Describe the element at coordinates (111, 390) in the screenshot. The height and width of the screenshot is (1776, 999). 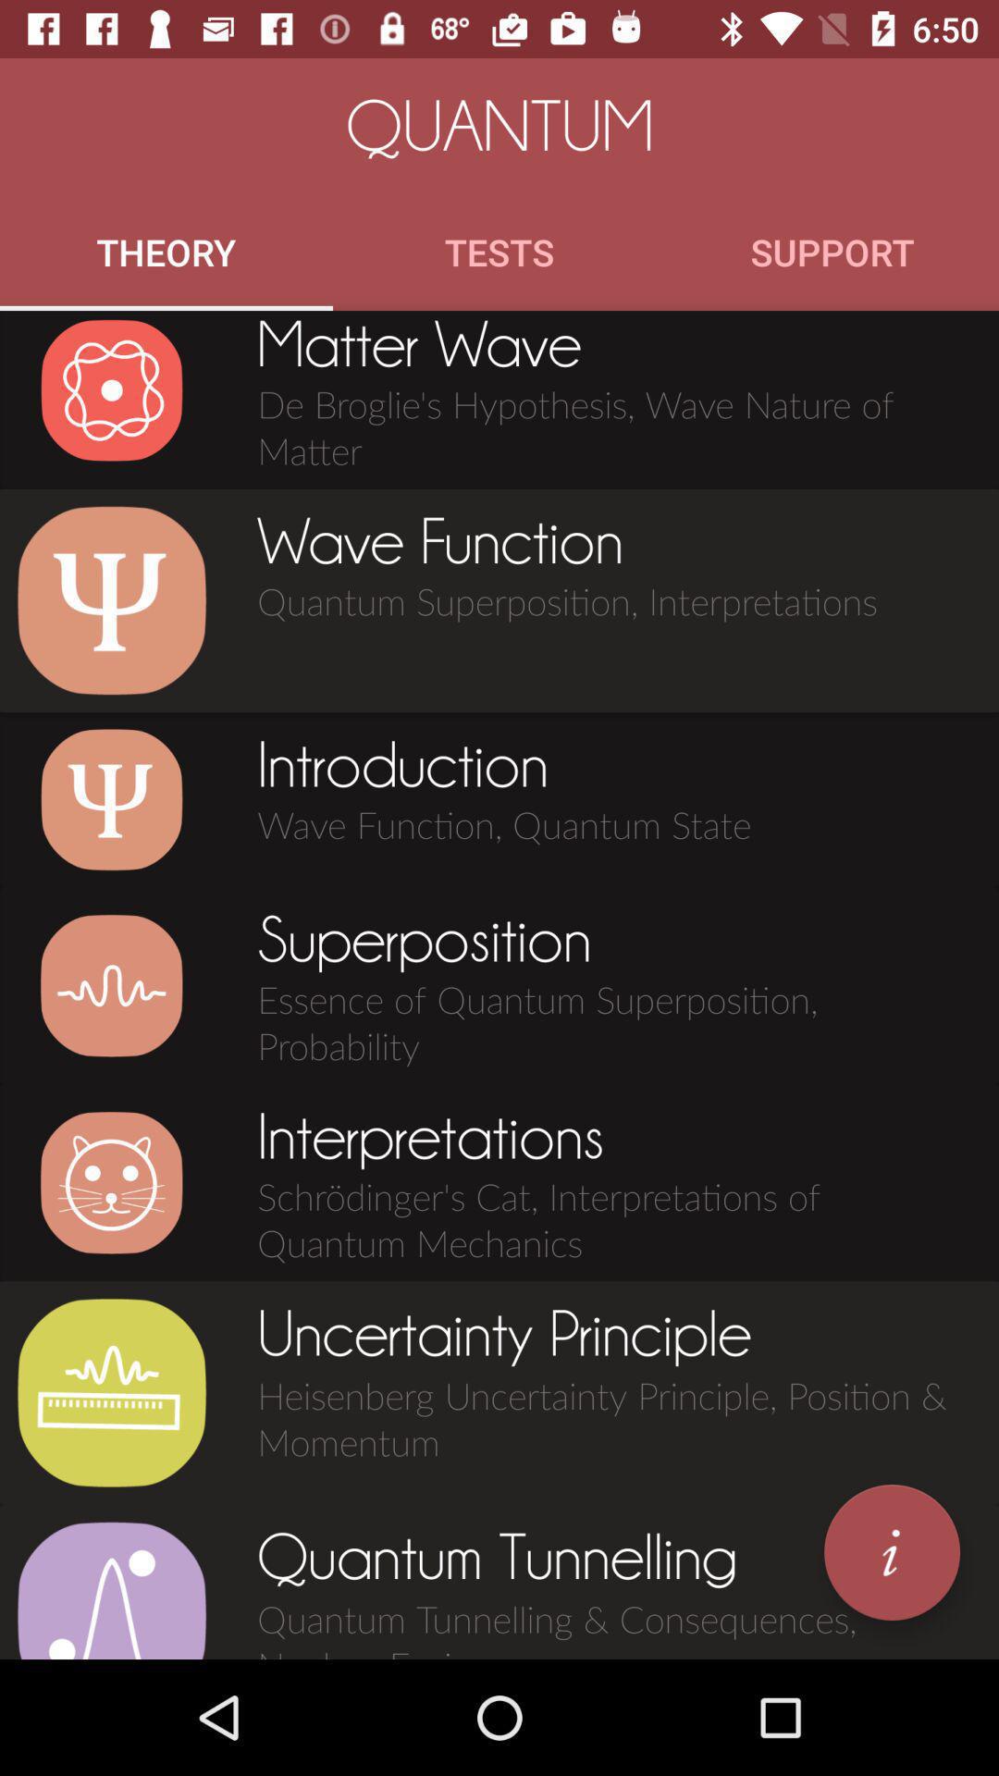
I see `matter wave` at that location.